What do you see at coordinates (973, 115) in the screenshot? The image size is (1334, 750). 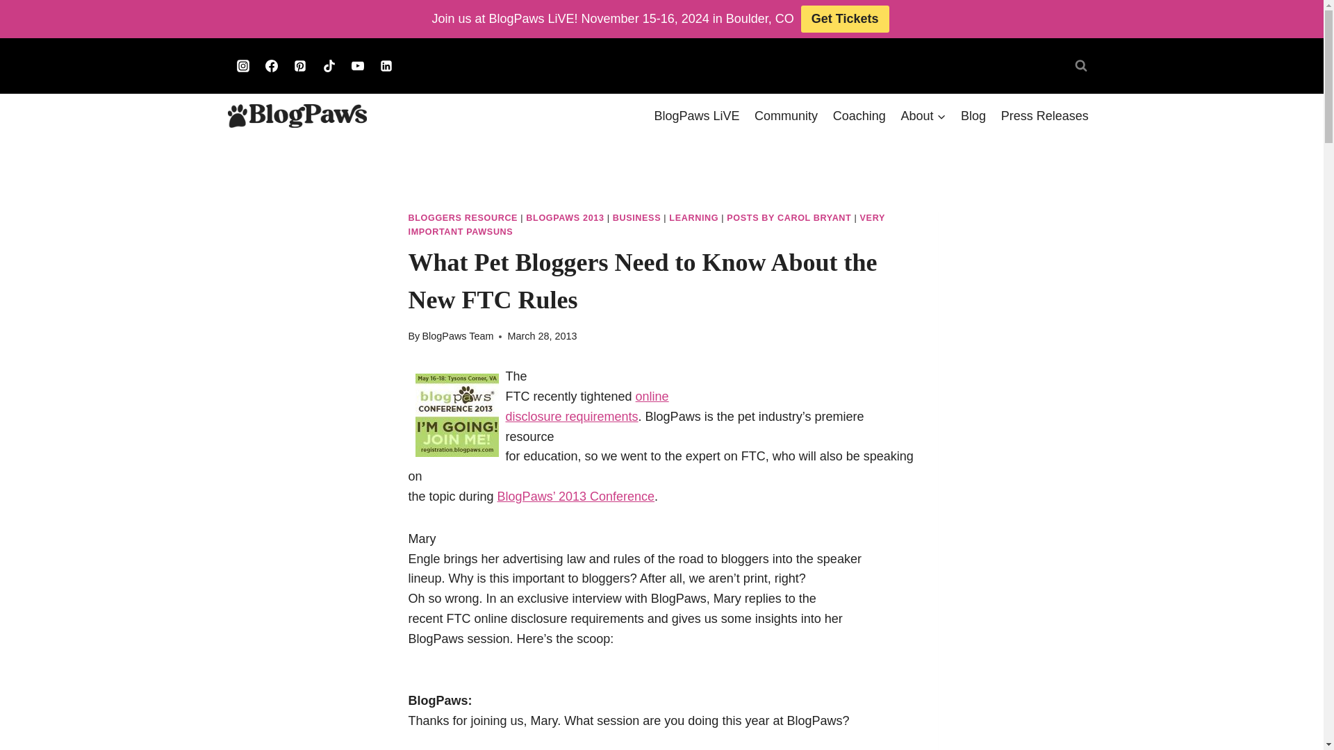 I see `Blog` at bounding box center [973, 115].